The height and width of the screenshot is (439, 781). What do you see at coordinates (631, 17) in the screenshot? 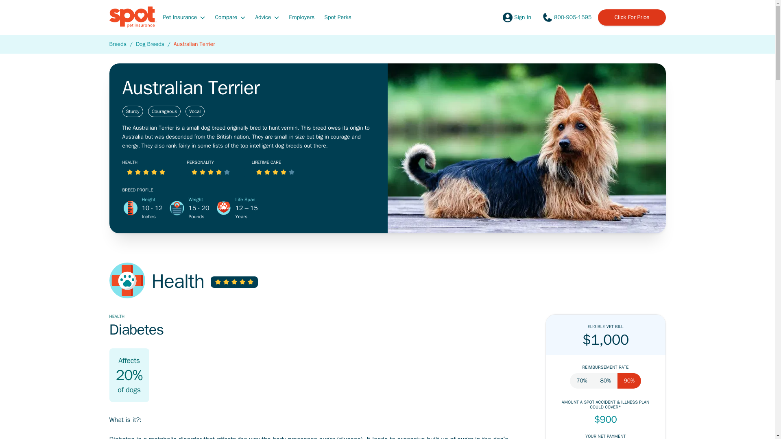
I see `Click For Price` at bounding box center [631, 17].